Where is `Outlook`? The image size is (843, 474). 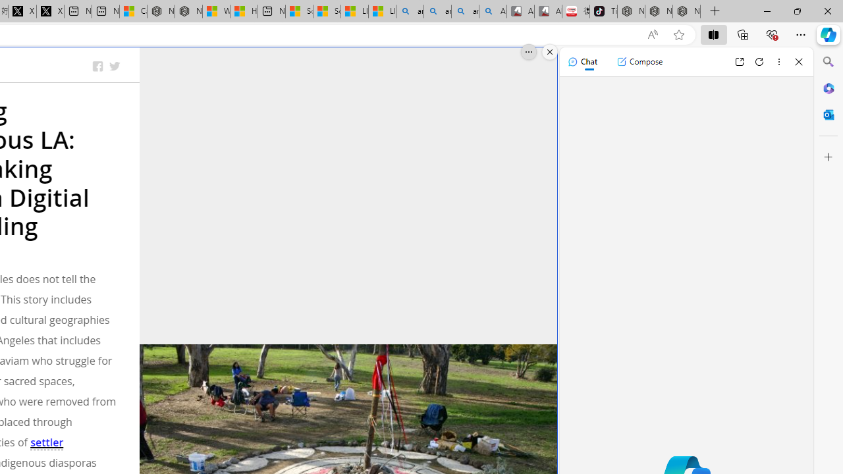 Outlook is located at coordinates (829, 115).